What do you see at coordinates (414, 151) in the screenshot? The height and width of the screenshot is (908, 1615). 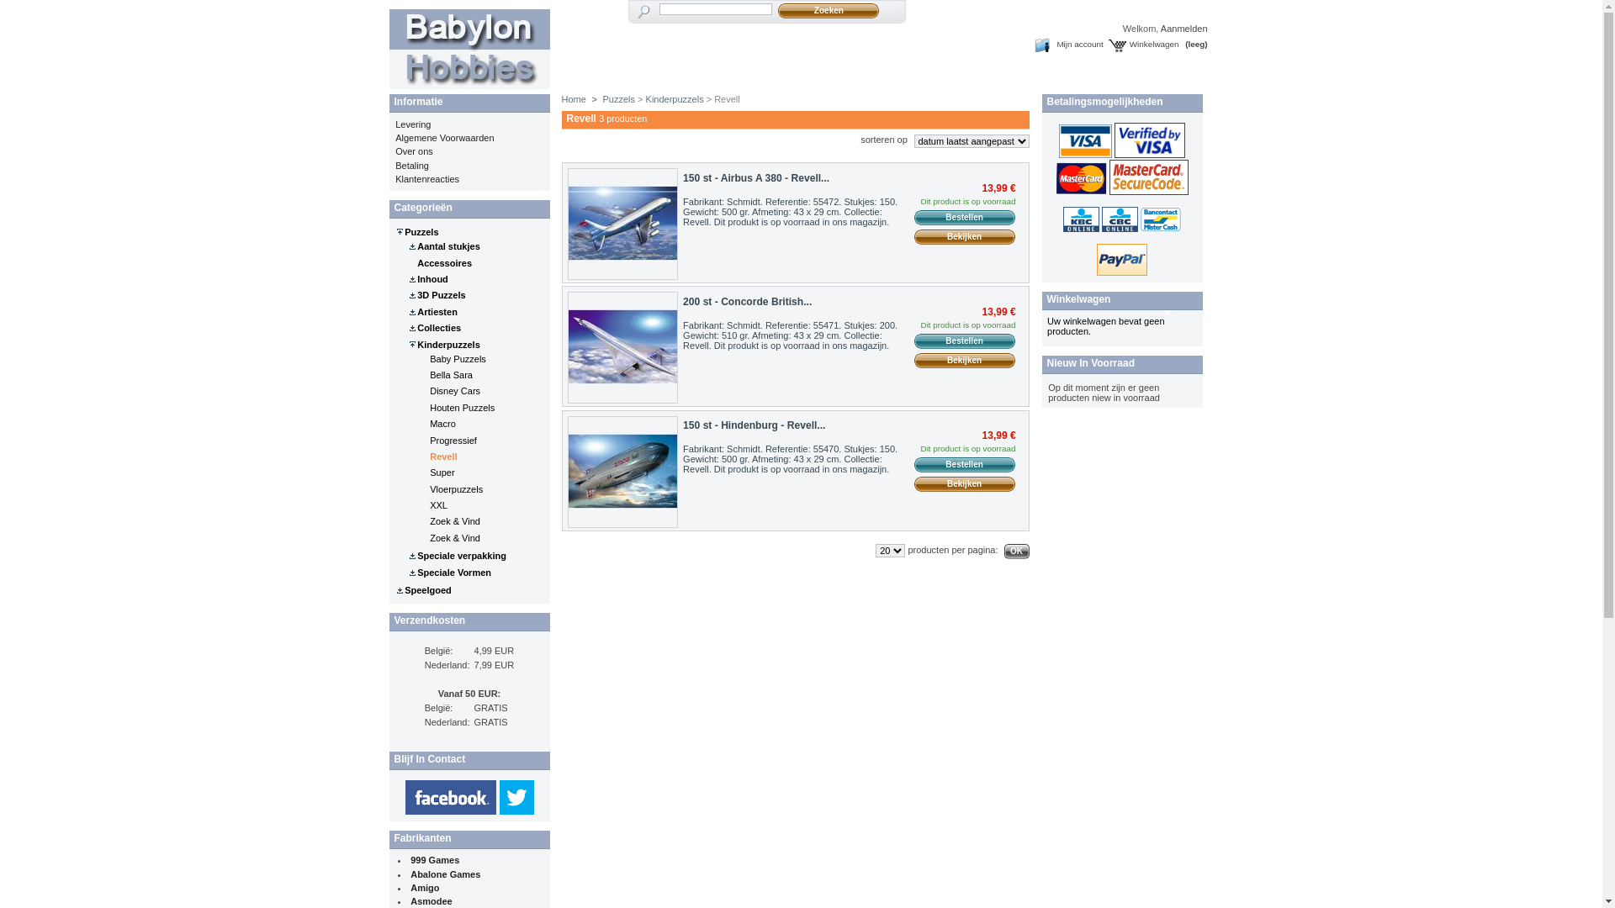 I see `Over ons` at bounding box center [414, 151].